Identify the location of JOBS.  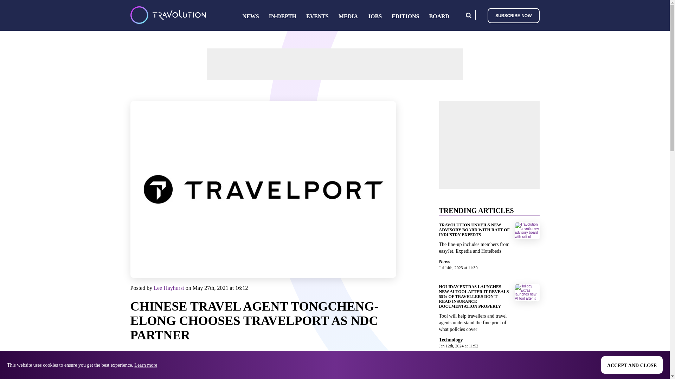
(375, 16).